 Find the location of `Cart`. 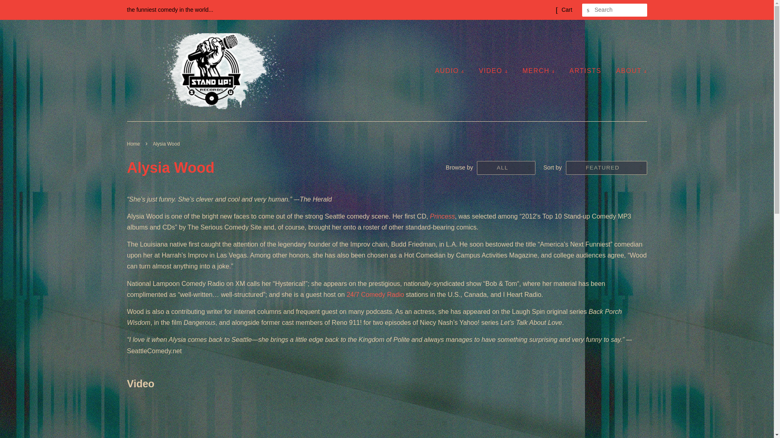

Cart is located at coordinates (566, 10).